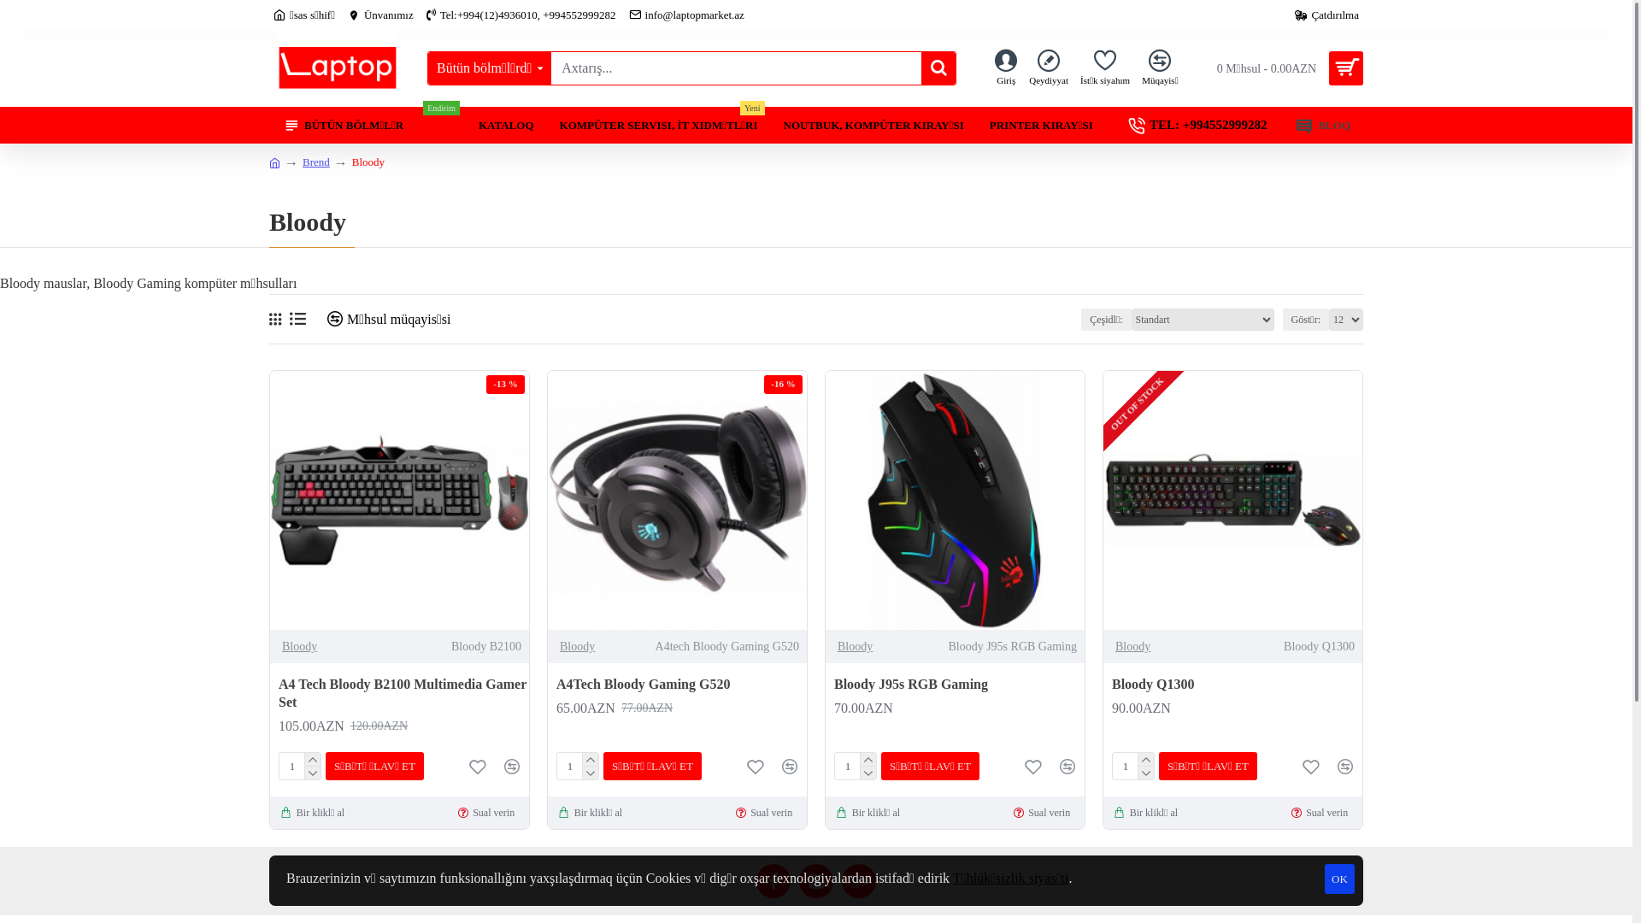  Describe the element at coordinates (911, 685) in the screenshot. I see `Bloody J95s RGB Gaming` at that location.